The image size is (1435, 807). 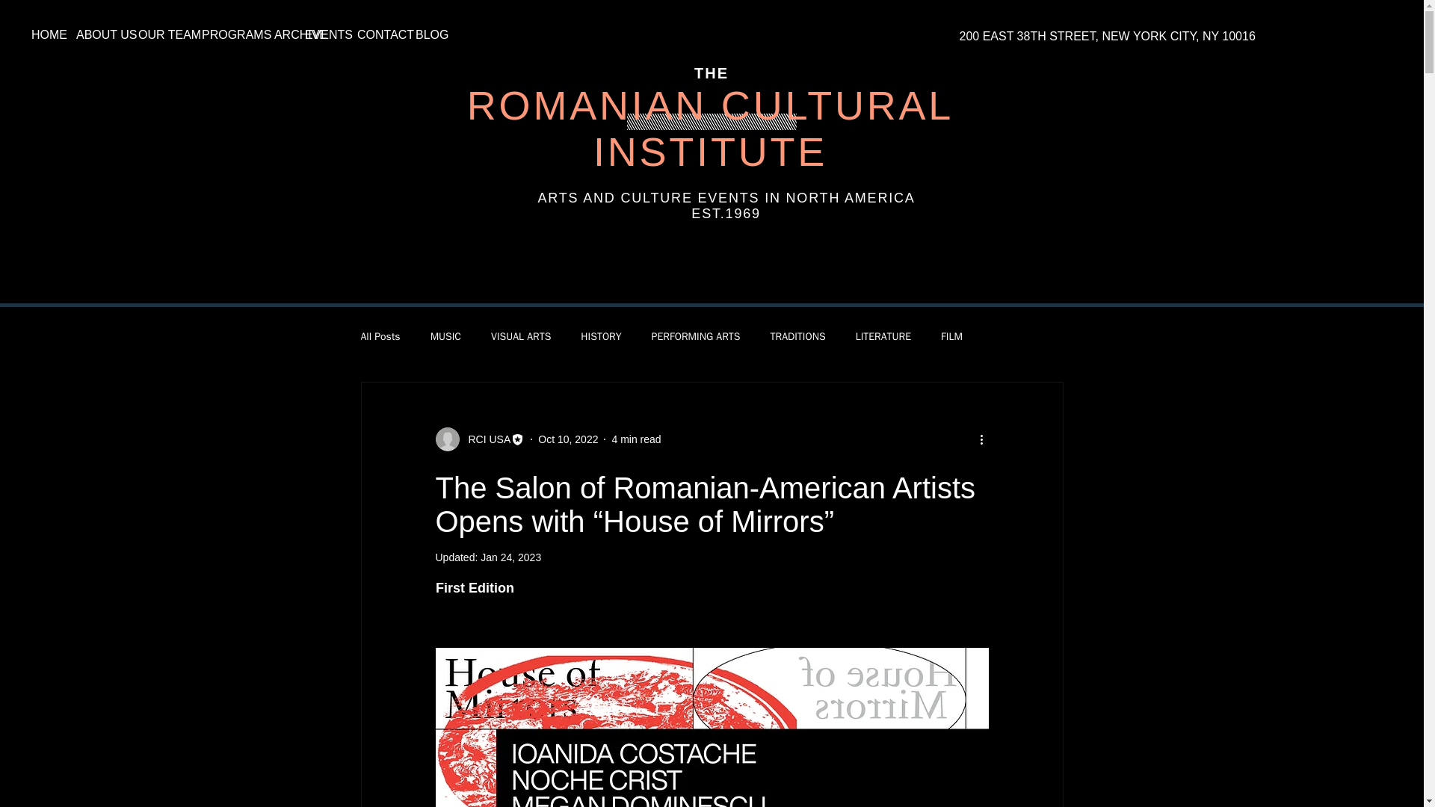 I want to click on LITERATURE, so click(x=883, y=336).